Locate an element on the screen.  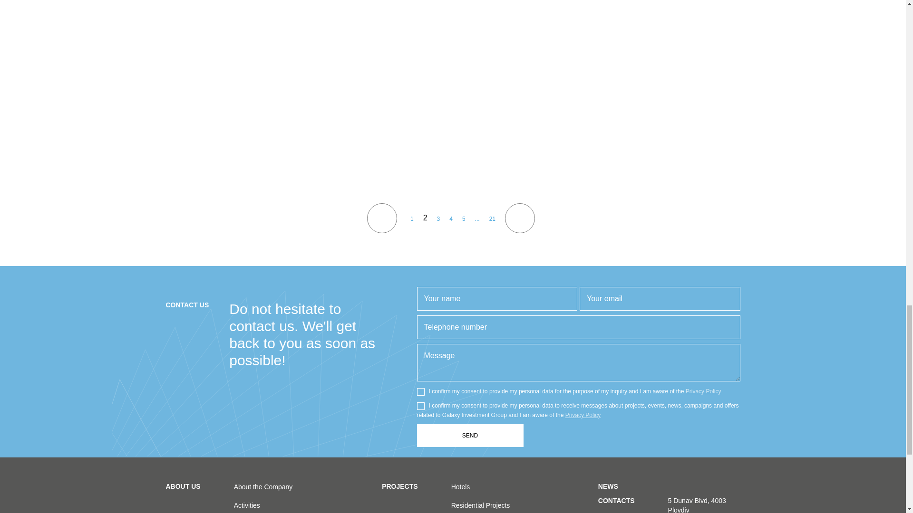
21 is located at coordinates (493, 218).